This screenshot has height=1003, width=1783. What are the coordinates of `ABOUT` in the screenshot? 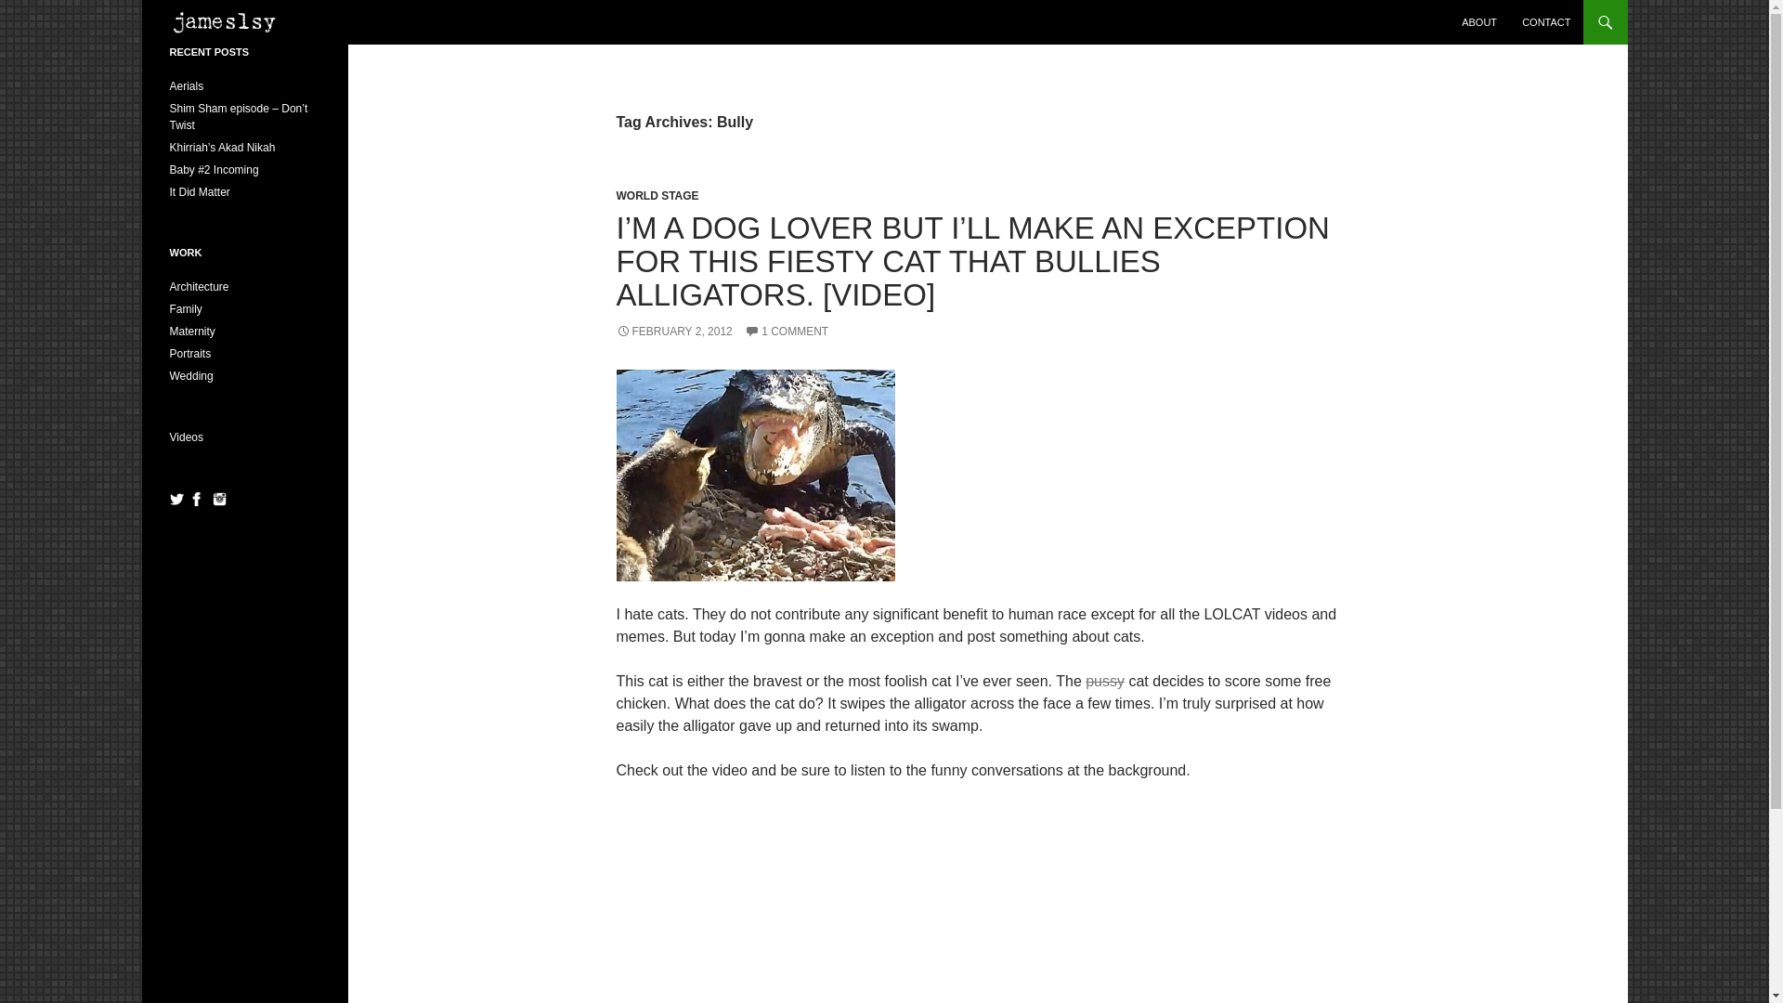 It's located at (1479, 22).